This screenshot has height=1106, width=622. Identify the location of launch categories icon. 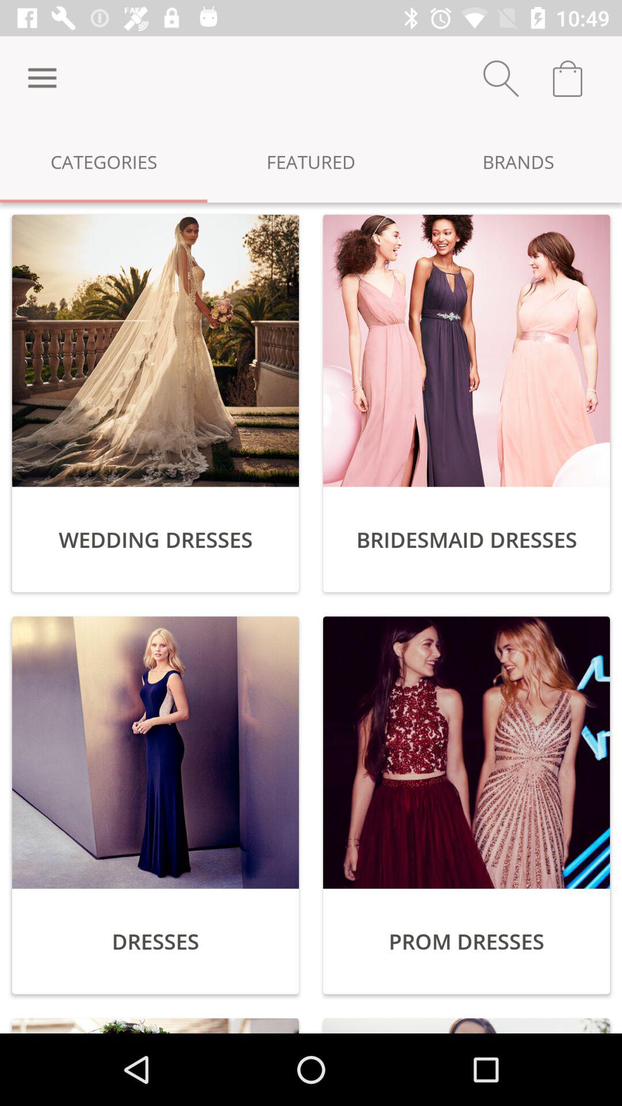
(104, 161).